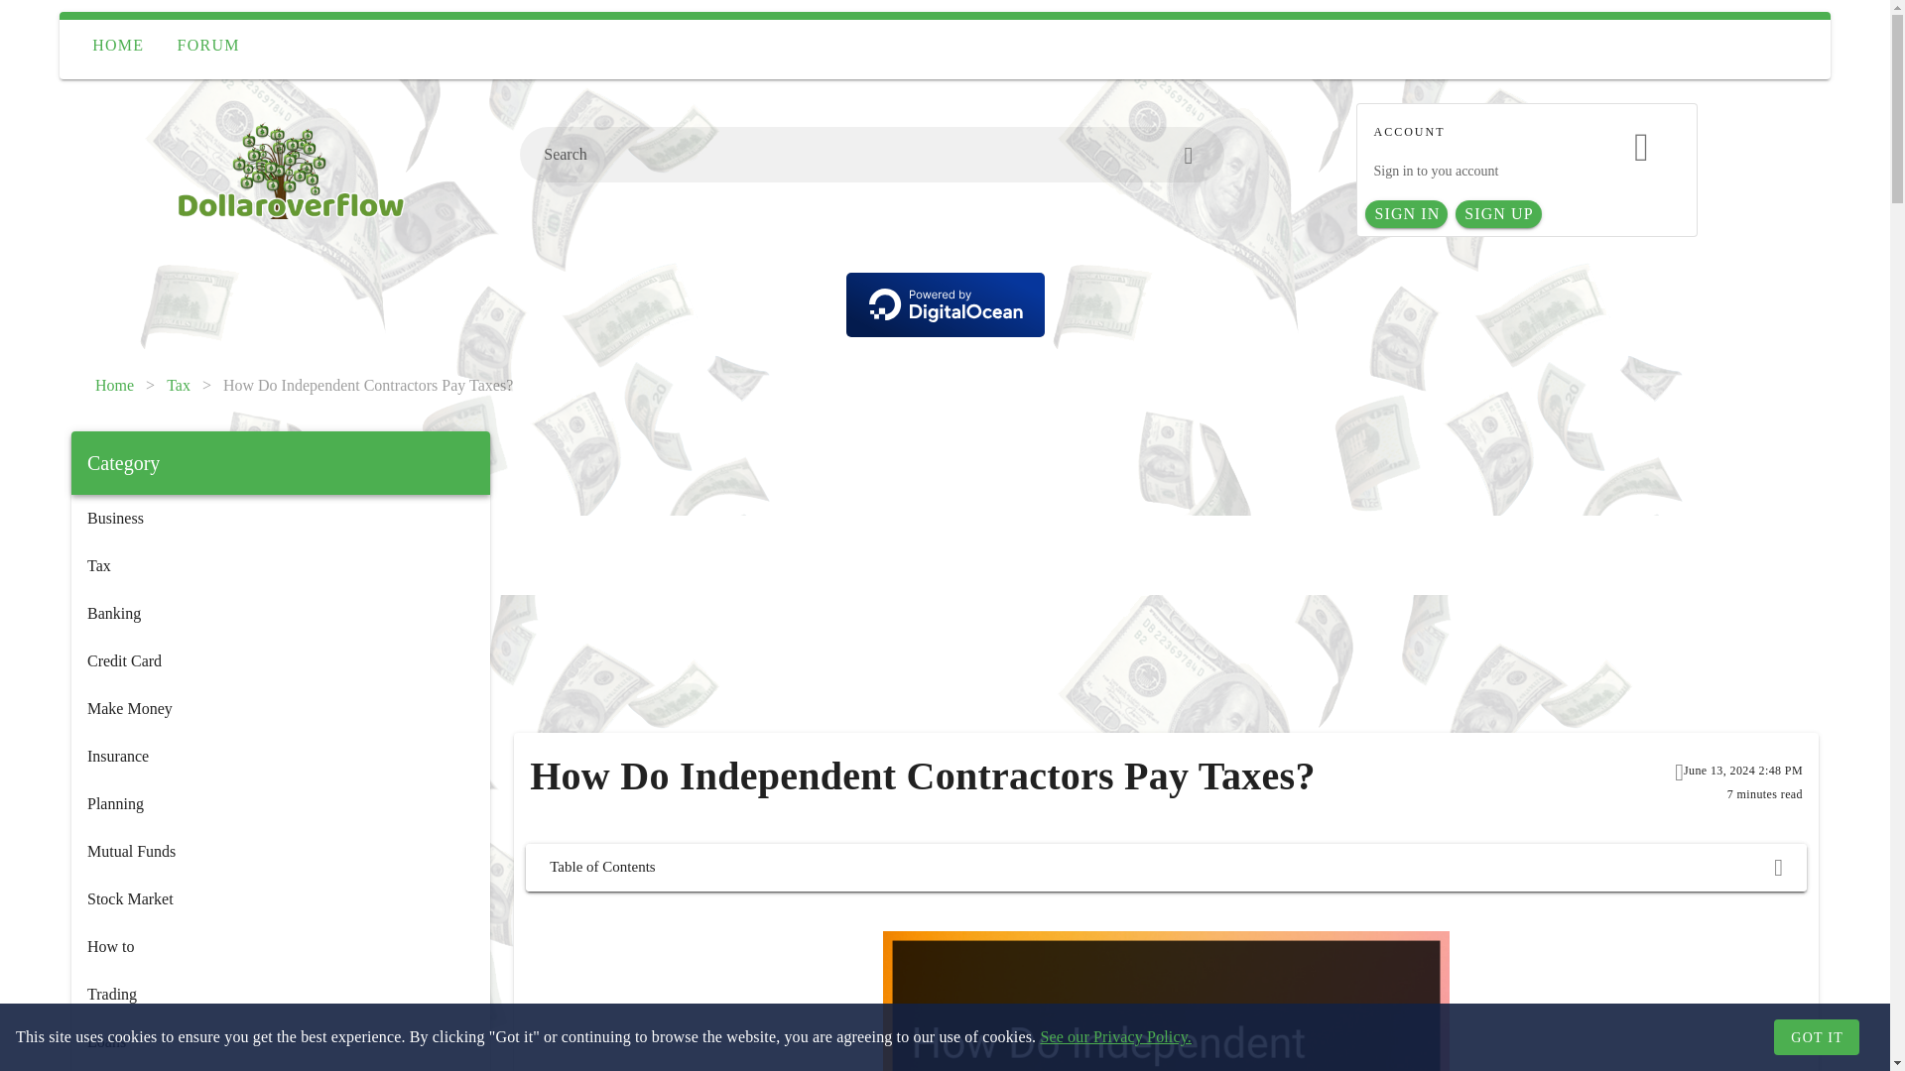 This screenshot has height=1071, width=1905. I want to click on Real Estate, so click(280, 1068).